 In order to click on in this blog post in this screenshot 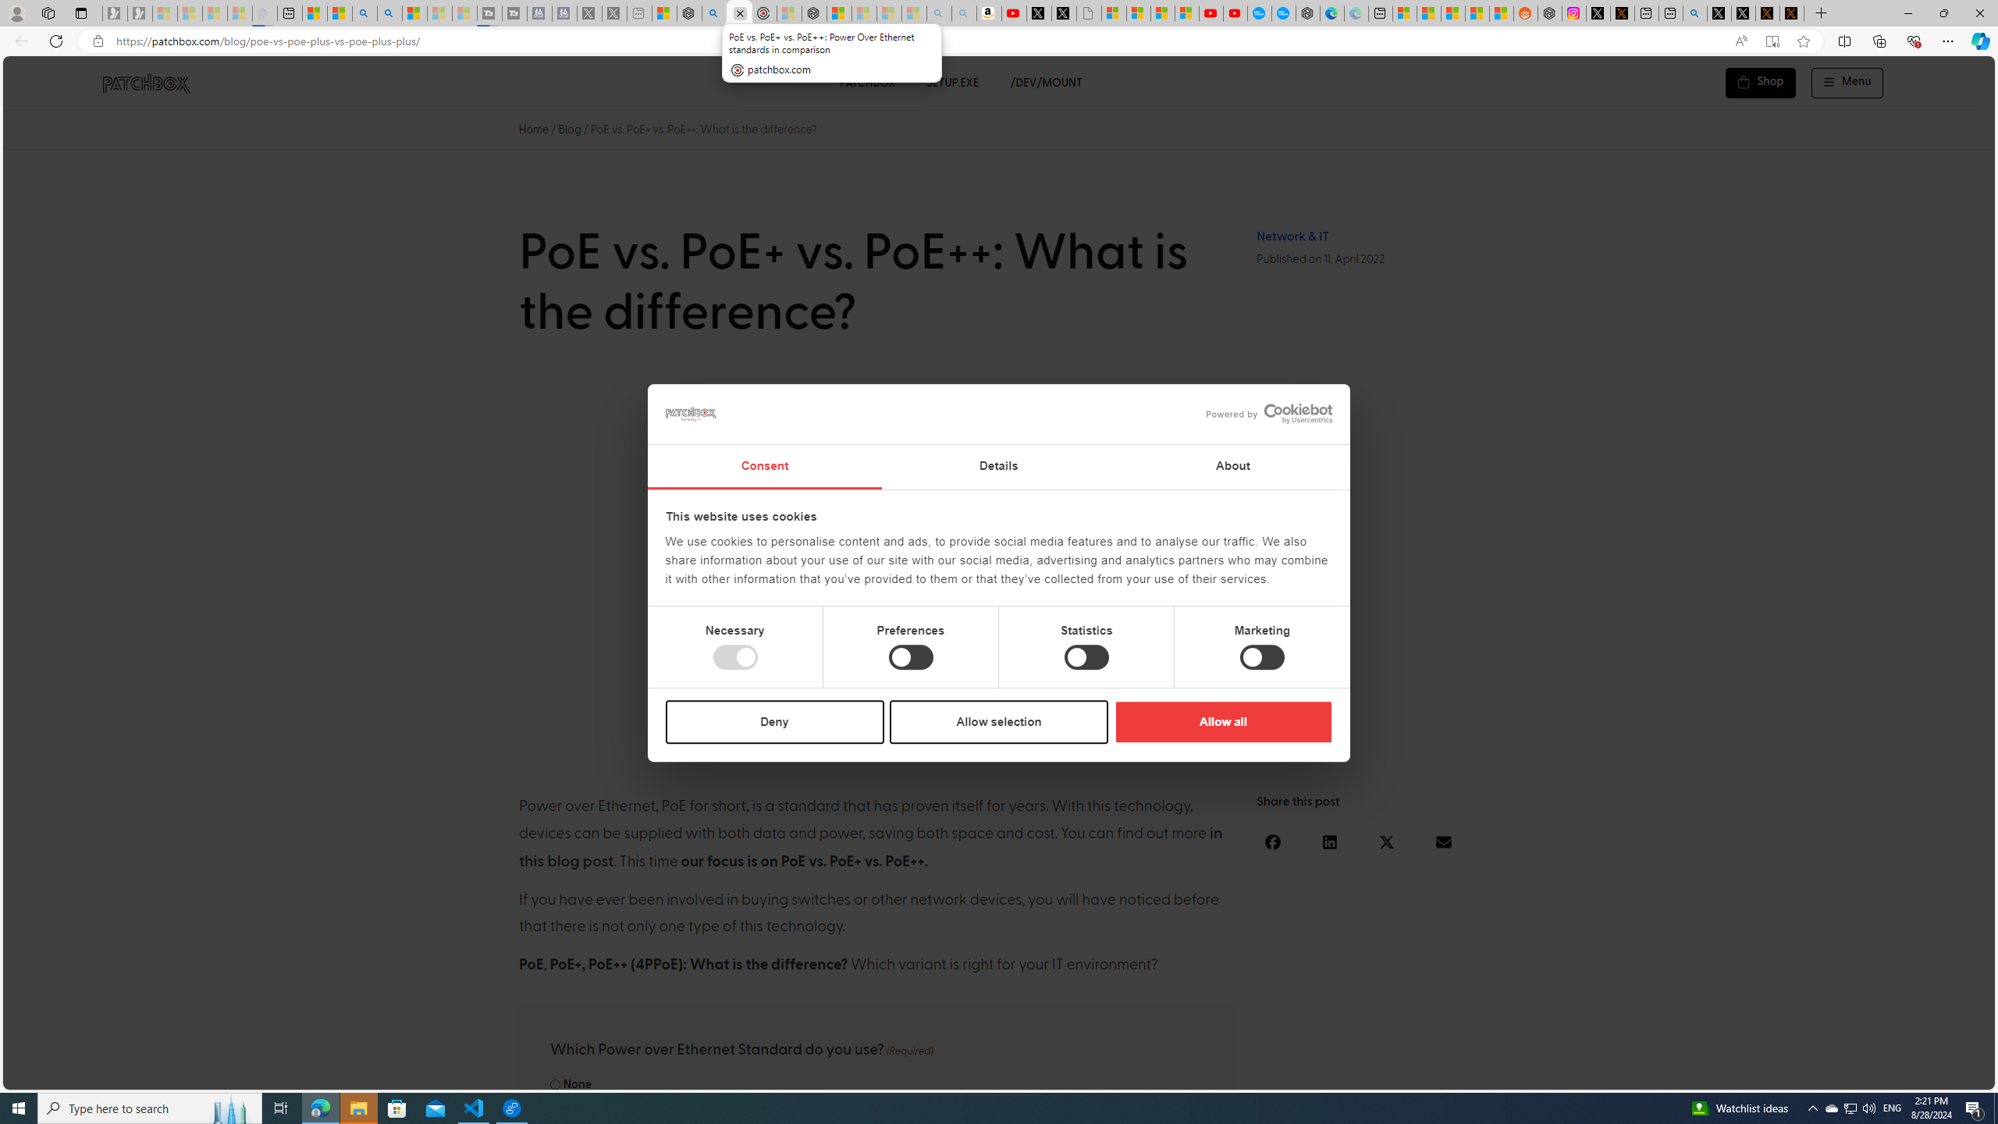, I will do `click(871, 848)`.